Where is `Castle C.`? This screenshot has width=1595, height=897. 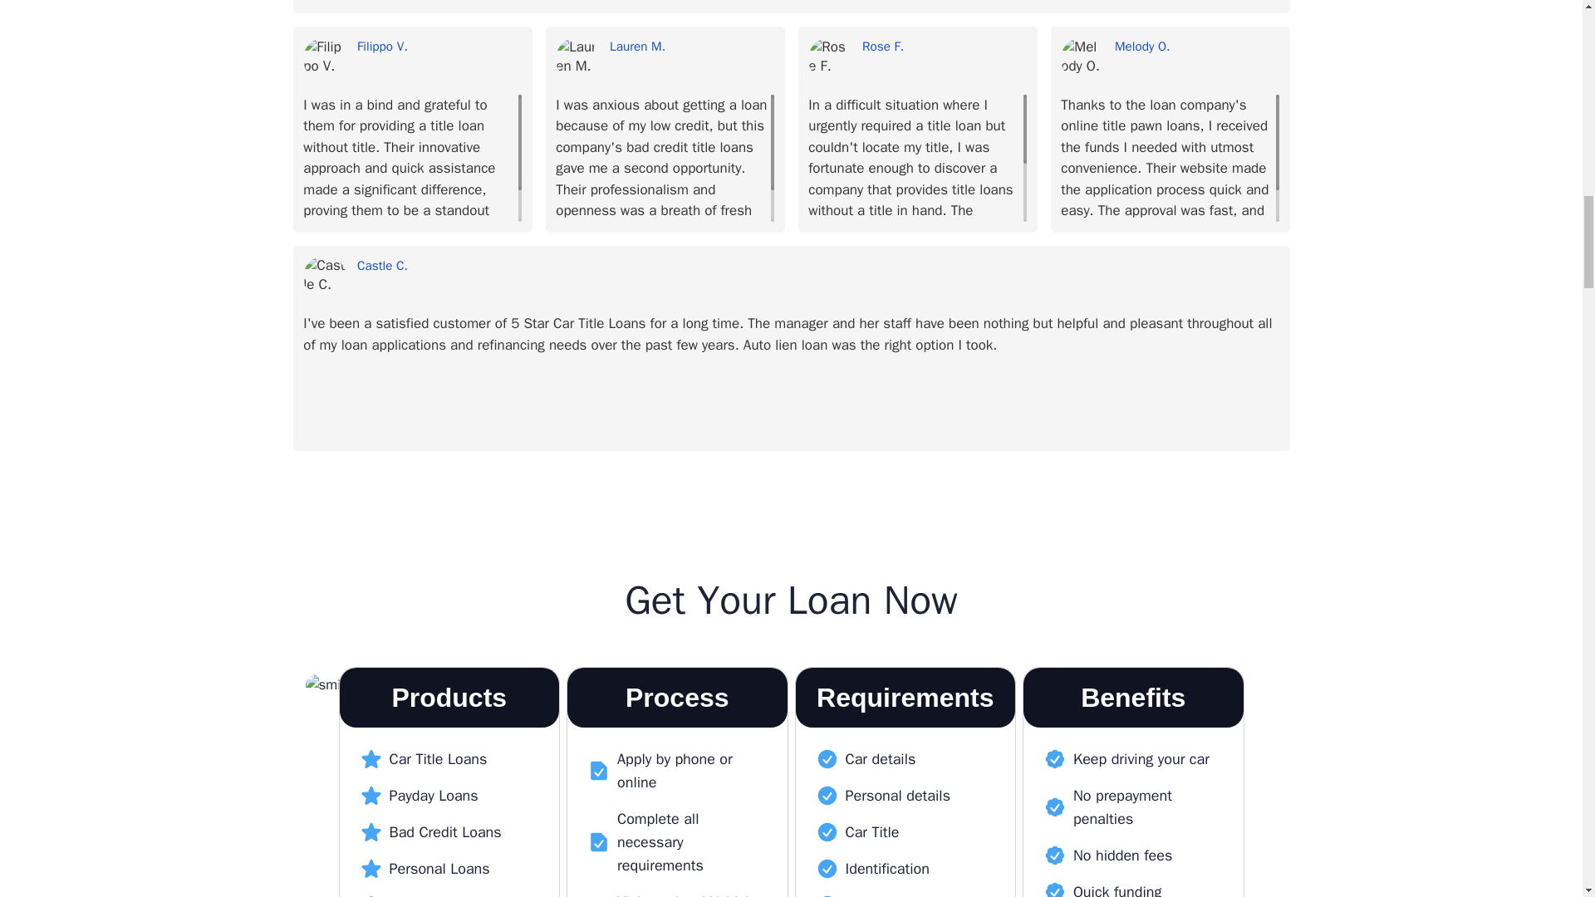
Castle C. is located at coordinates (324, 277).